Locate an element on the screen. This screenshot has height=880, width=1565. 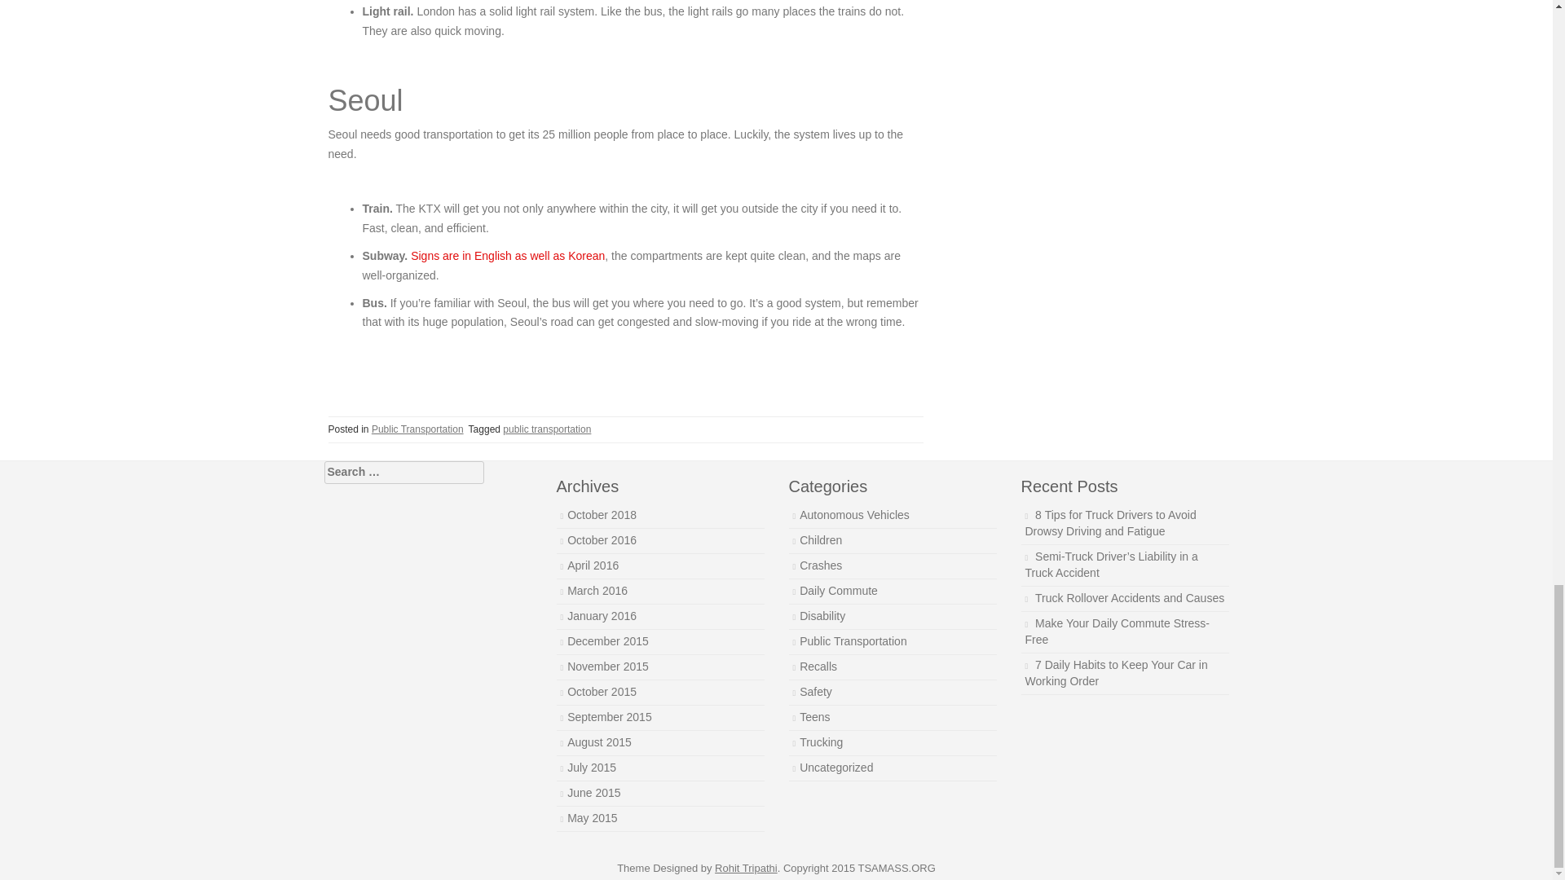
Disability is located at coordinates (822, 616).